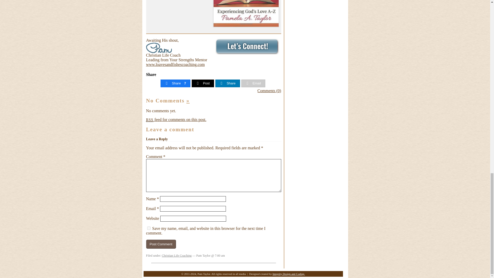 This screenshot has width=494, height=278. I want to click on Integrity Design and Coding., so click(289, 274).